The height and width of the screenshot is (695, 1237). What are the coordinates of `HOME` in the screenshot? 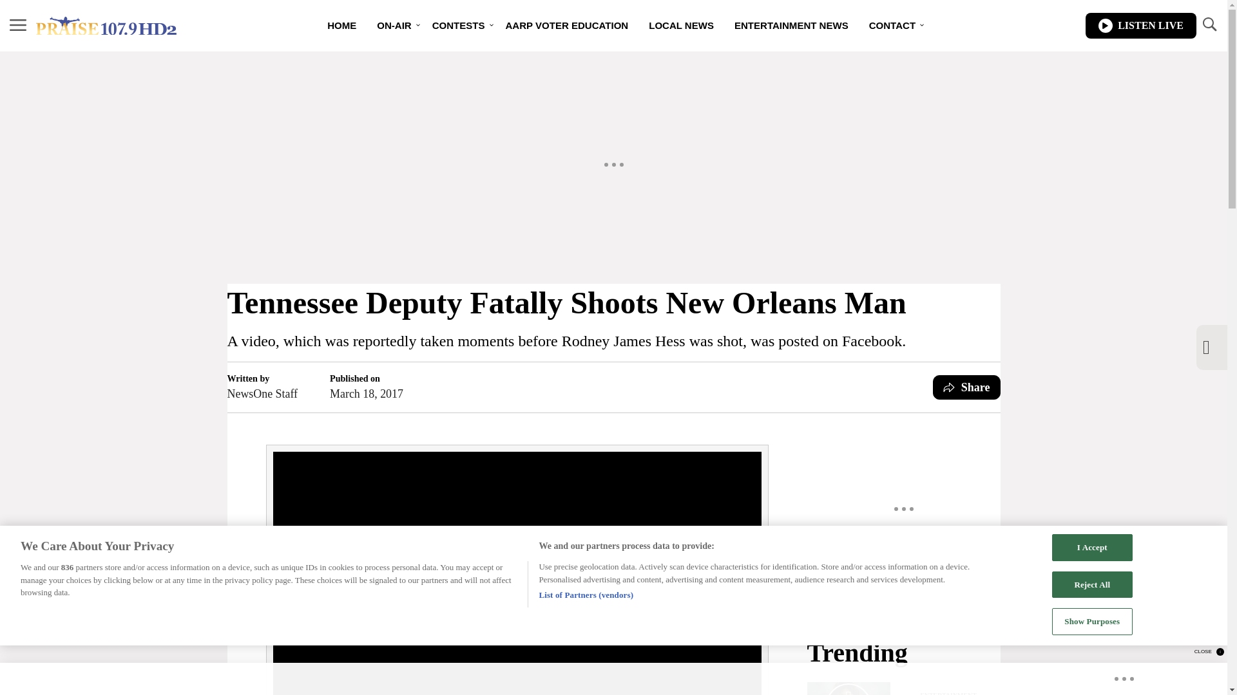 It's located at (341, 26).